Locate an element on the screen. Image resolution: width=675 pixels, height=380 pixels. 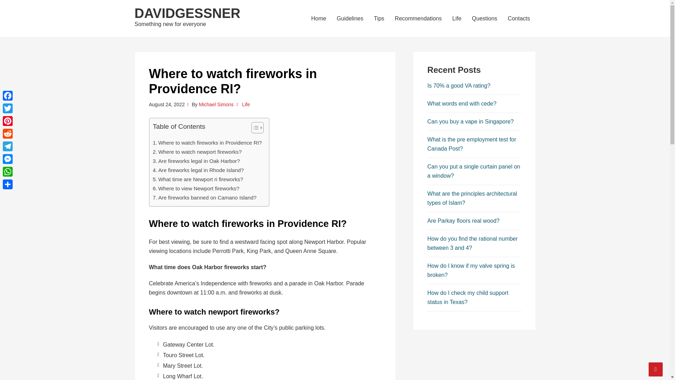
Life is located at coordinates (245, 104).